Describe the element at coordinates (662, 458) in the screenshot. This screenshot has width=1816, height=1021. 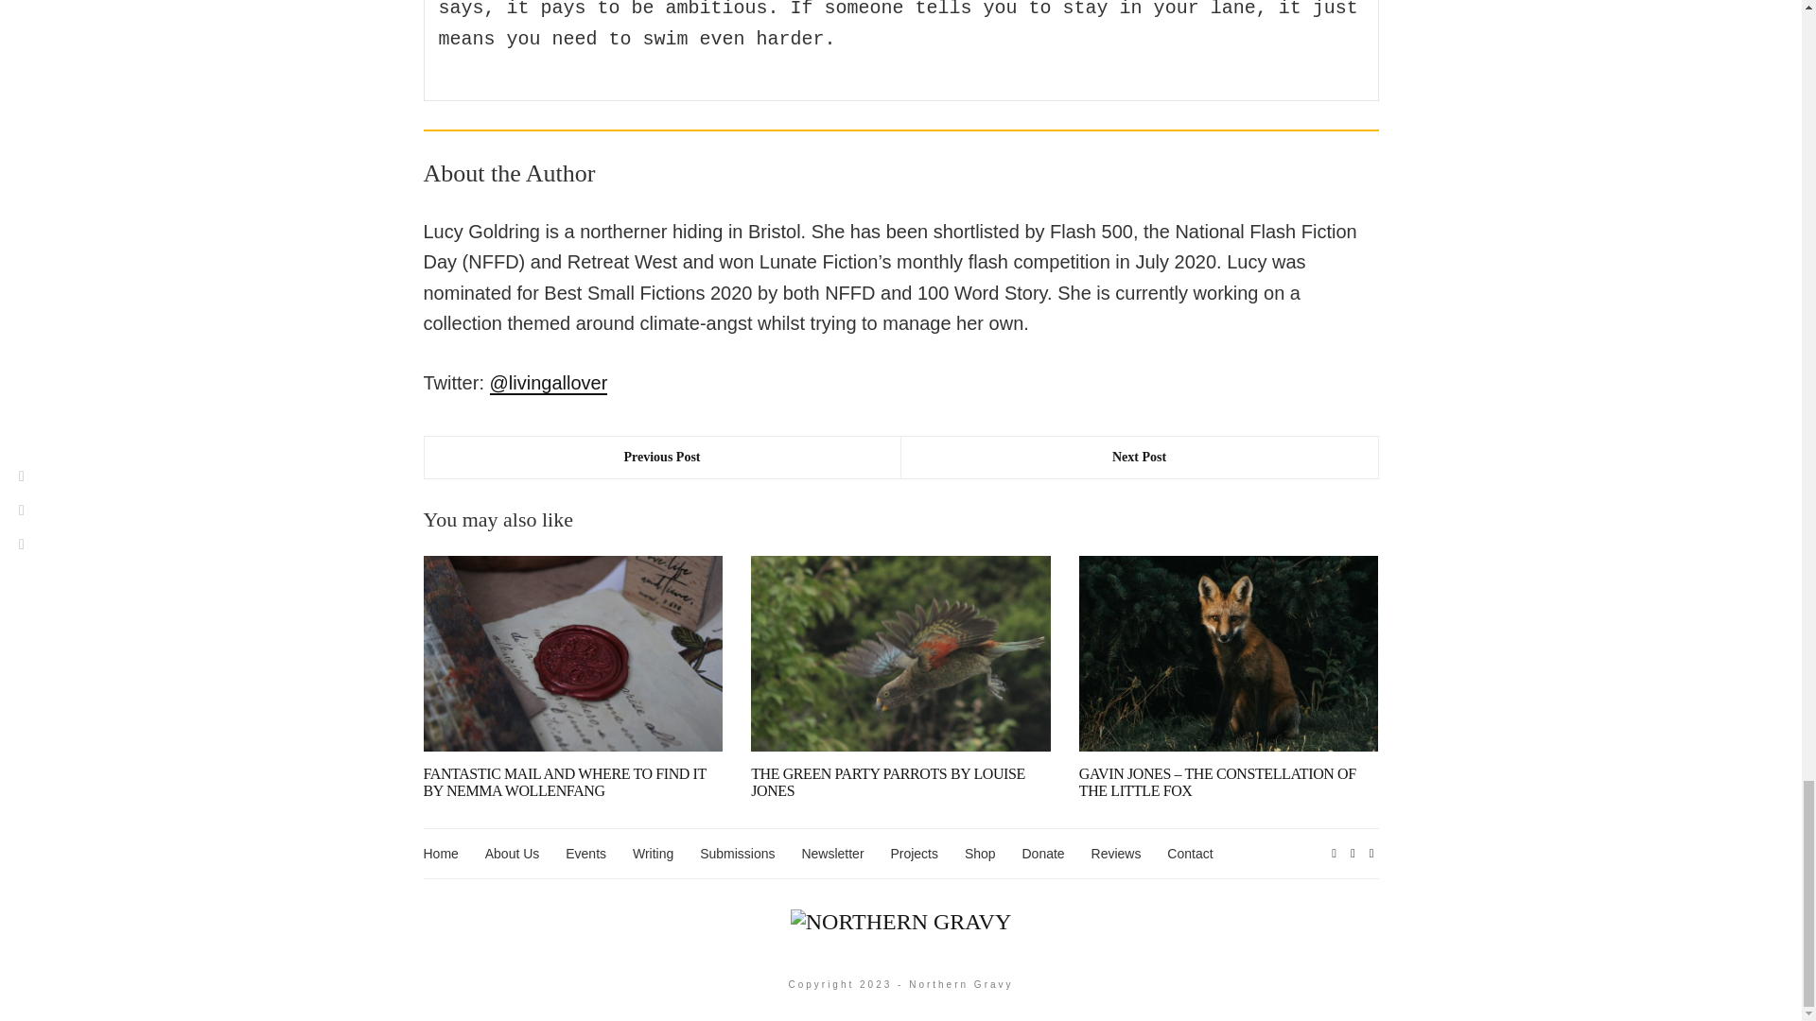
I see `Previous Post` at that location.